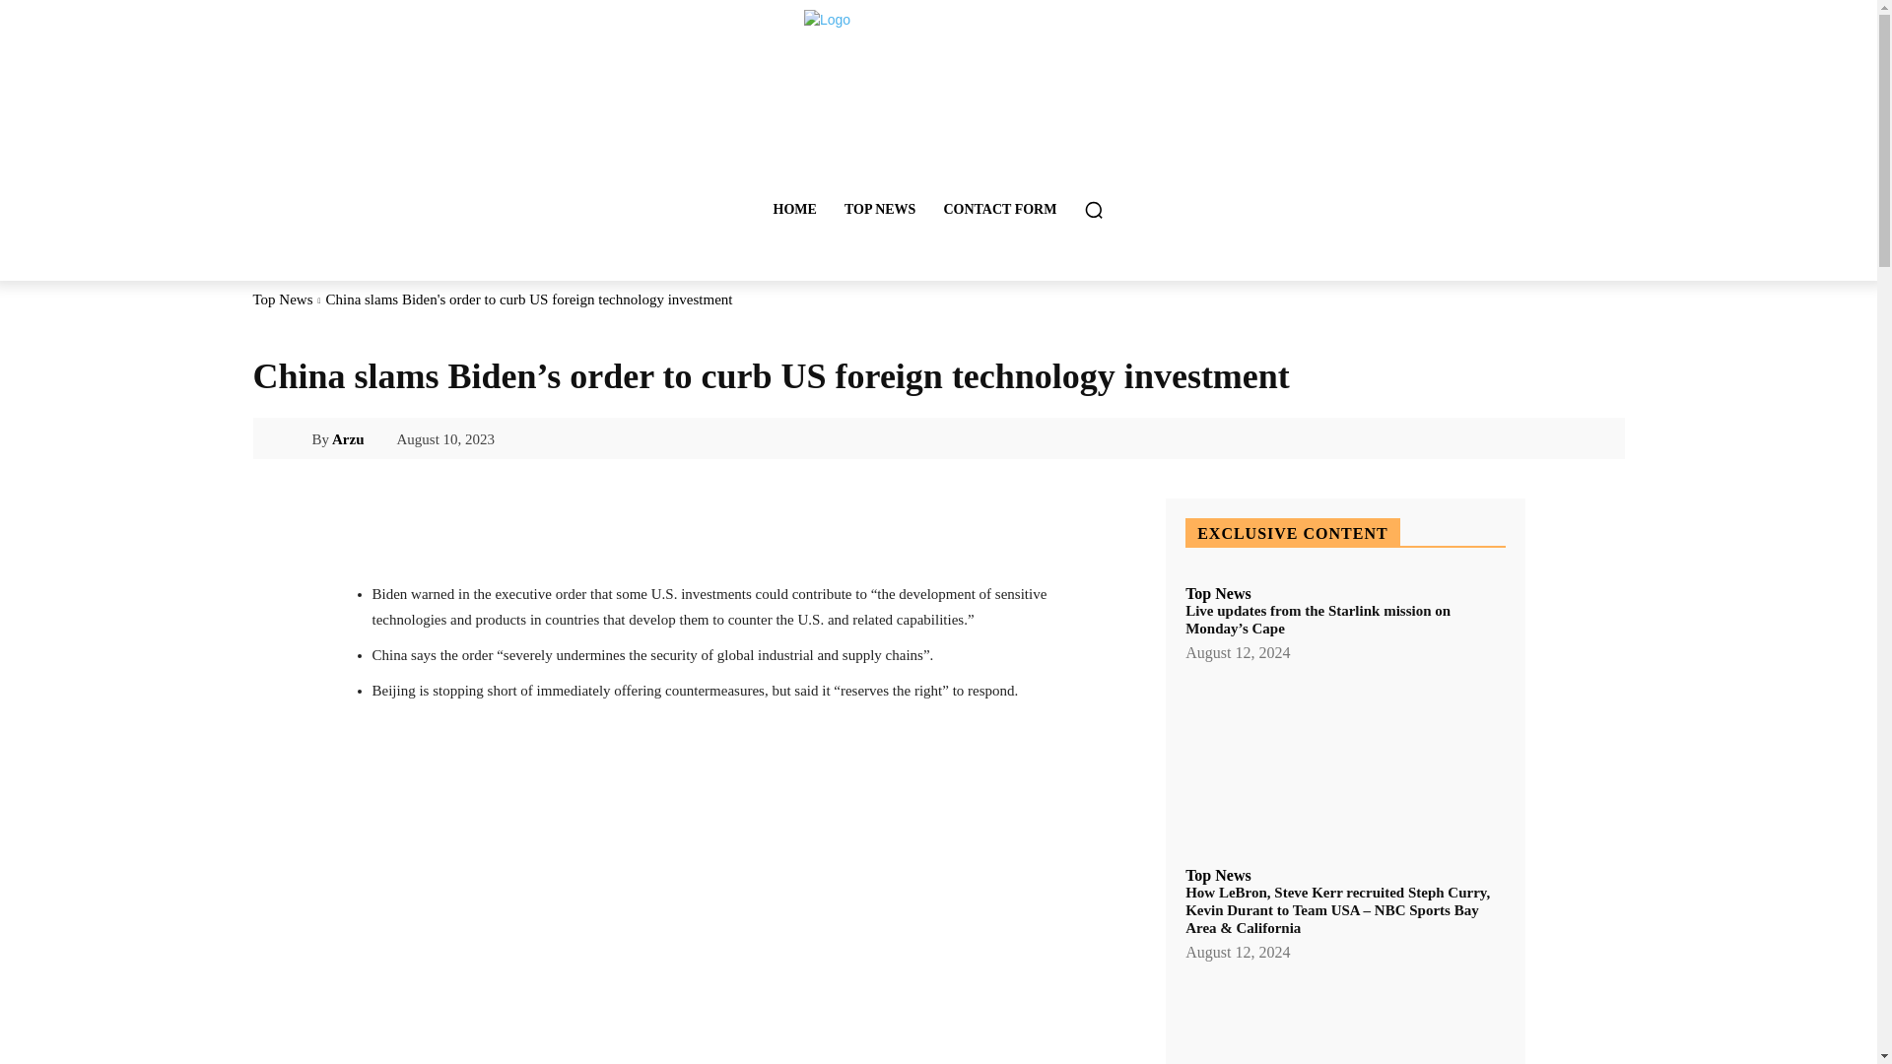  What do you see at coordinates (1218, 594) in the screenshot?
I see `Top News` at bounding box center [1218, 594].